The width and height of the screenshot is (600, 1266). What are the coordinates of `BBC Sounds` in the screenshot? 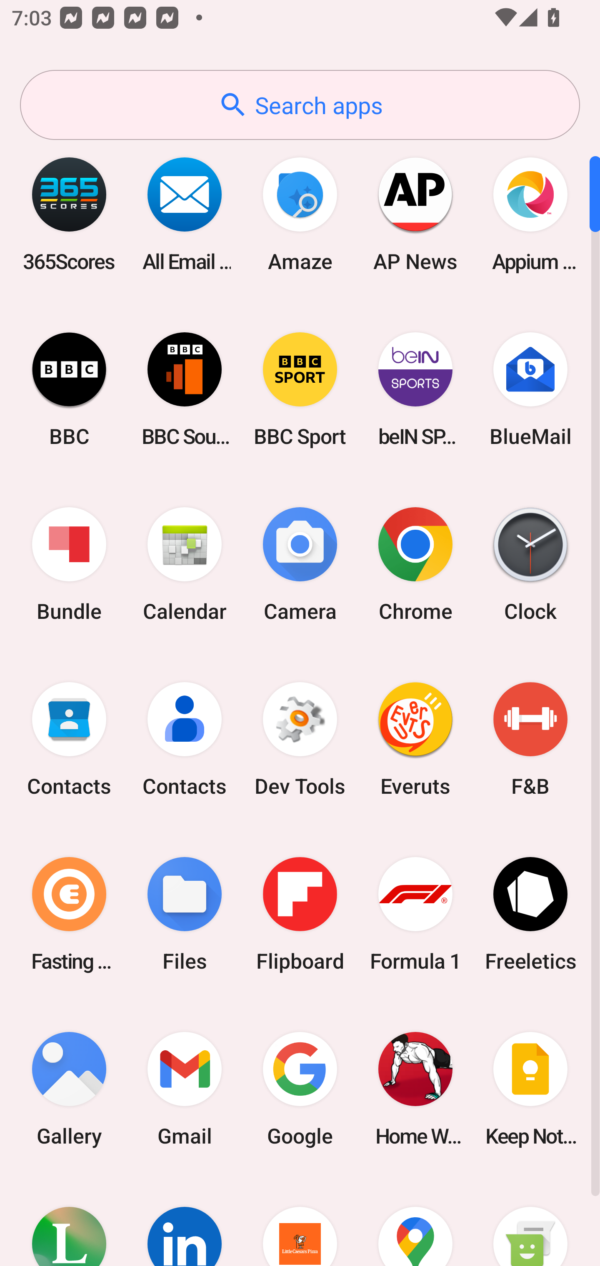 It's located at (185, 389).